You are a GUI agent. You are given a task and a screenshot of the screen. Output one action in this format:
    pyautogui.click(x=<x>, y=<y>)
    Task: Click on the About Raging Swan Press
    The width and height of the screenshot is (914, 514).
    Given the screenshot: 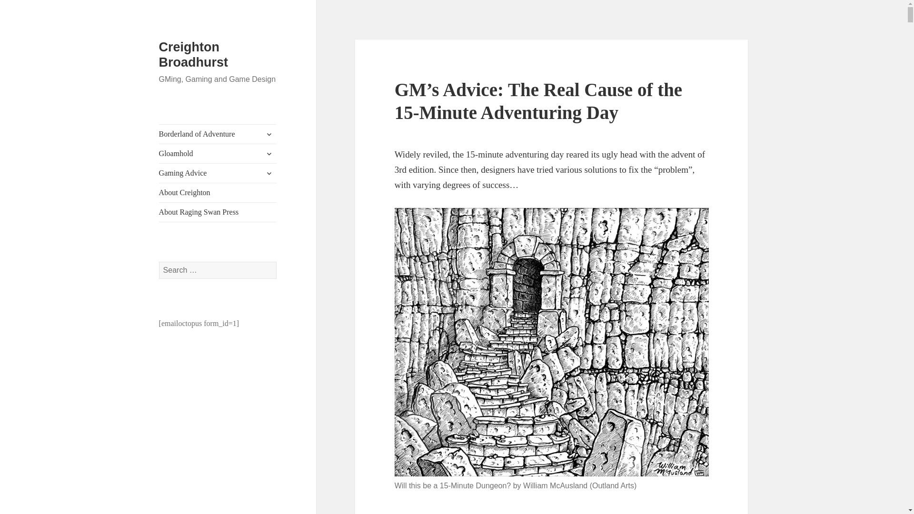 What is the action you would take?
    pyautogui.click(x=218, y=212)
    